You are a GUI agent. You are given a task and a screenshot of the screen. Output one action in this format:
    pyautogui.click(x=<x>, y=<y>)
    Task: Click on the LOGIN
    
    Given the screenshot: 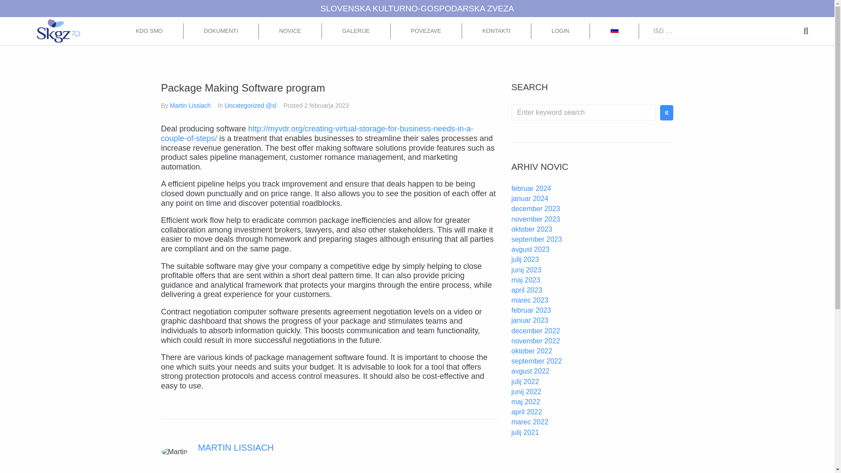 What is the action you would take?
    pyautogui.click(x=561, y=31)
    